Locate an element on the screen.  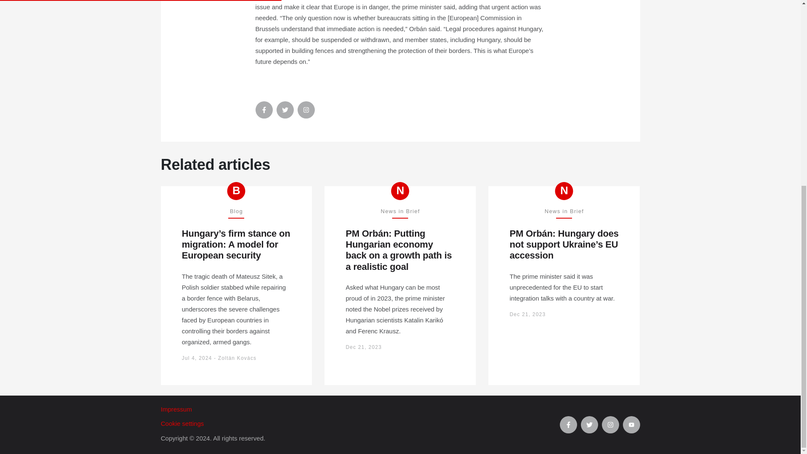
N is located at coordinates (400, 191).